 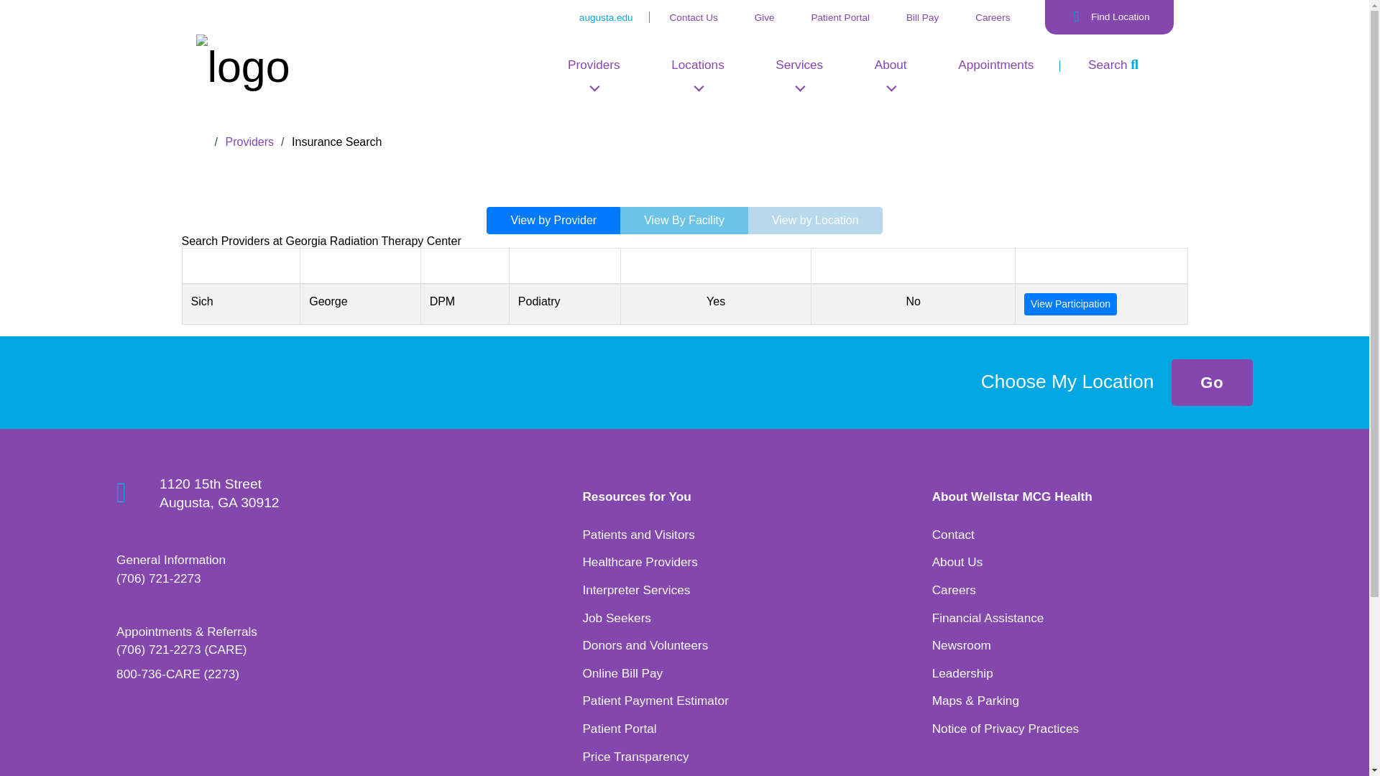 What do you see at coordinates (607, 17) in the screenshot?
I see `augusta.edu` at bounding box center [607, 17].